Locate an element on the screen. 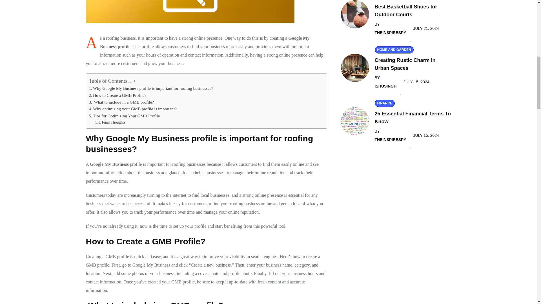 This screenshot has width=541, height=304. Posts by TheInspireSpy is located at coordinates (391, 33).